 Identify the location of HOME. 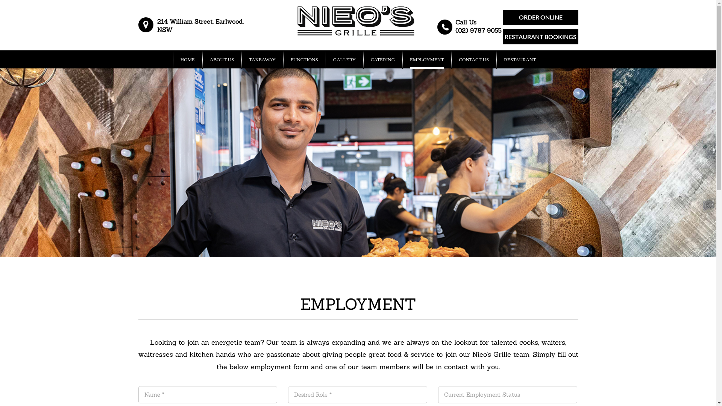
(188, 59).